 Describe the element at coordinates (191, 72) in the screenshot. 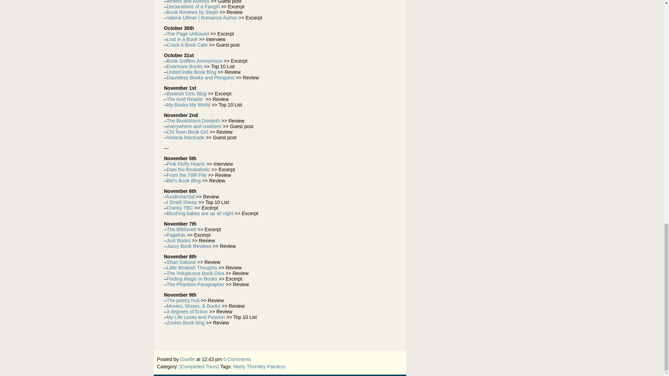

I see `United Indie Book Blog` at that location.